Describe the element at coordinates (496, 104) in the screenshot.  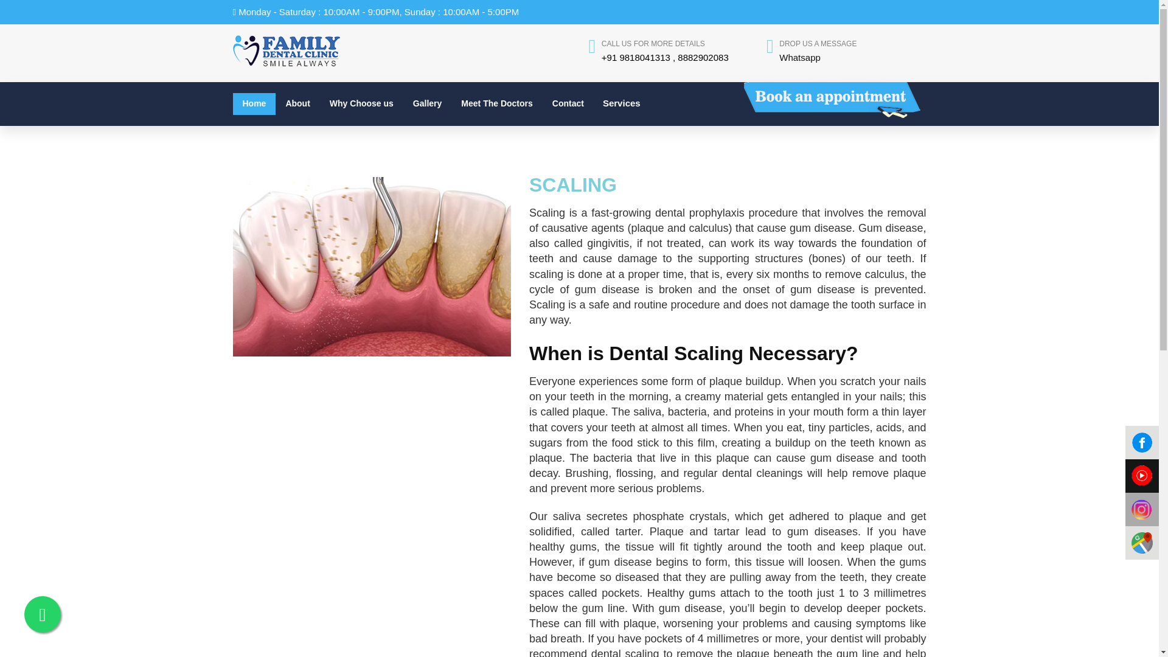
I see `Meet The Doctors` at that location.